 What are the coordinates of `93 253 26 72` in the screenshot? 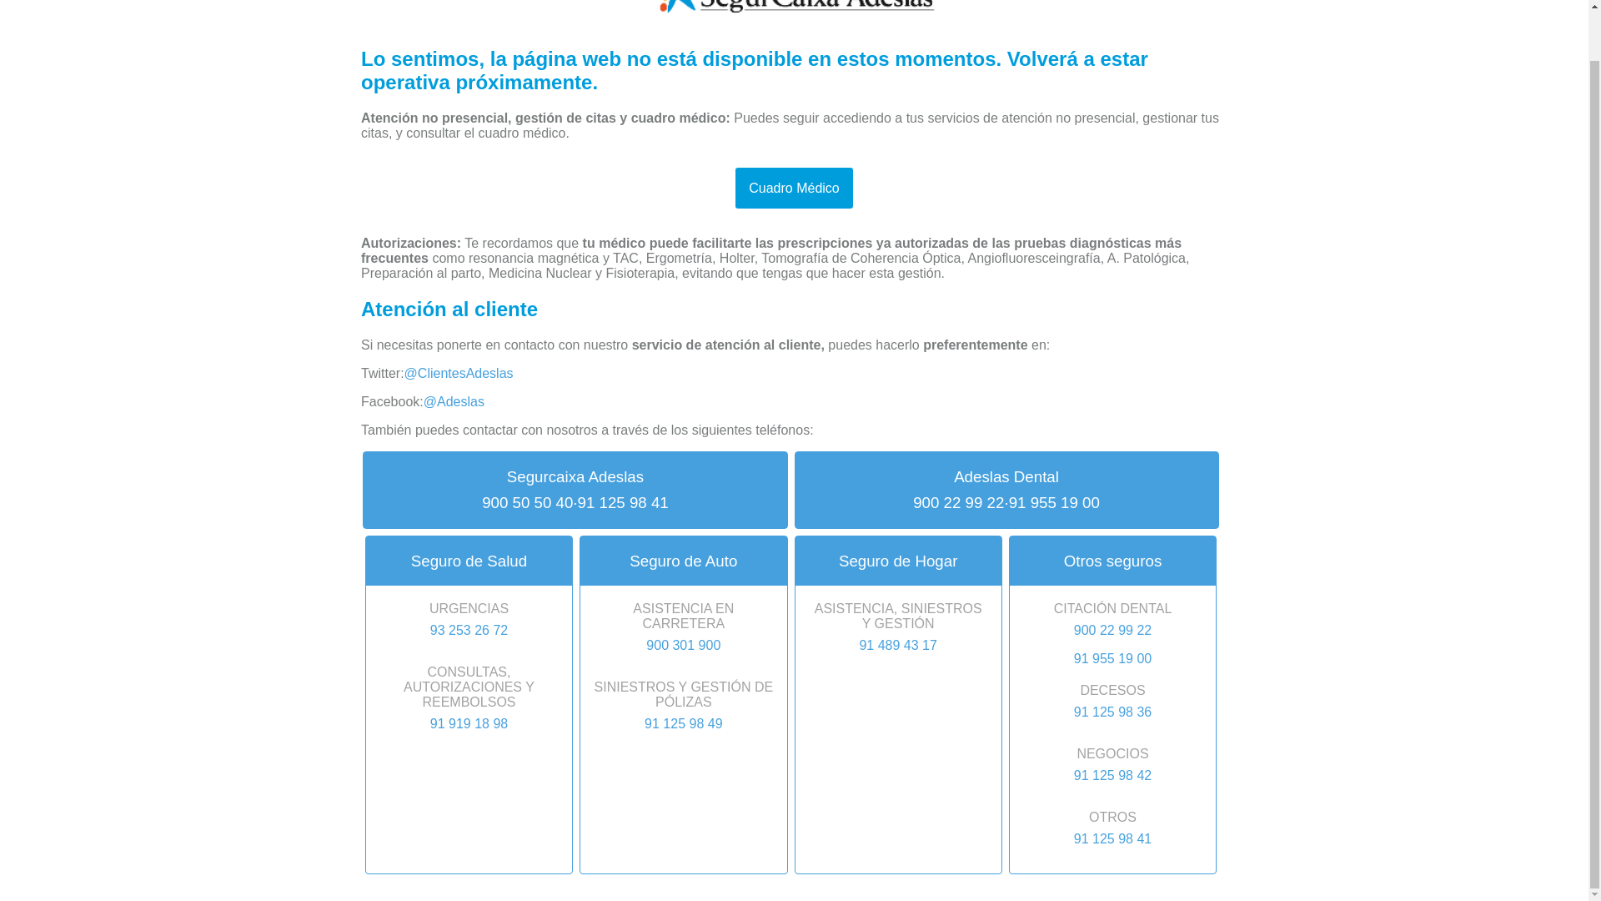 It's located at (469, 631).